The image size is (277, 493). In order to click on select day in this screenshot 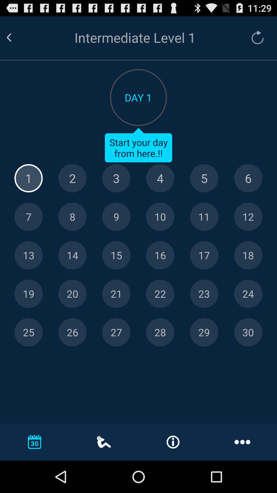, I will do `click(160, 294)`.